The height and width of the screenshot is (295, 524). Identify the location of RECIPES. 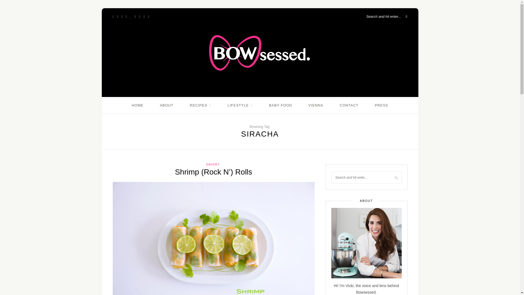
(200, 105).